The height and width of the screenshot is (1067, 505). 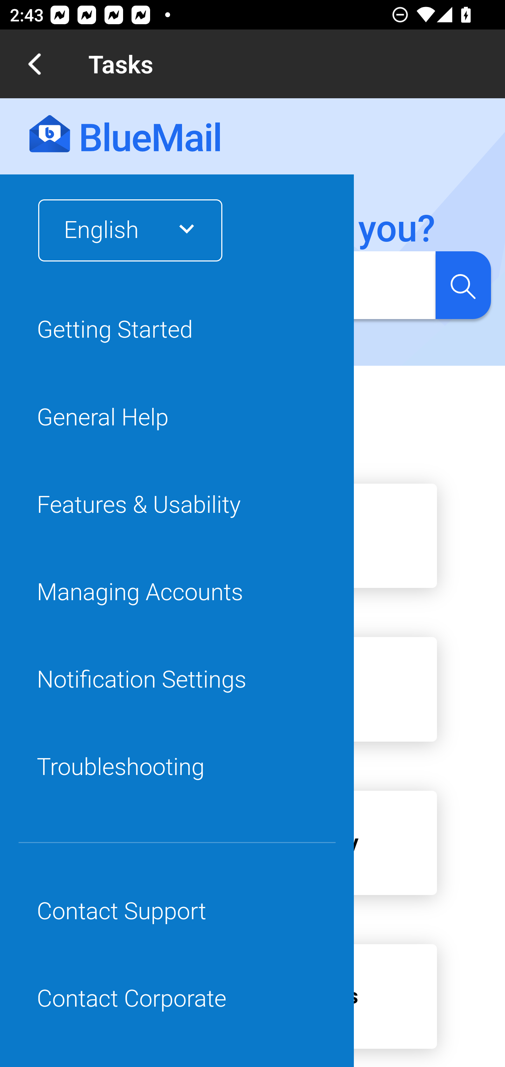 What do you see at coordinates (177, 999) in the screenshot?
I see `Contact Corporate` at bounding box center [177, 999].